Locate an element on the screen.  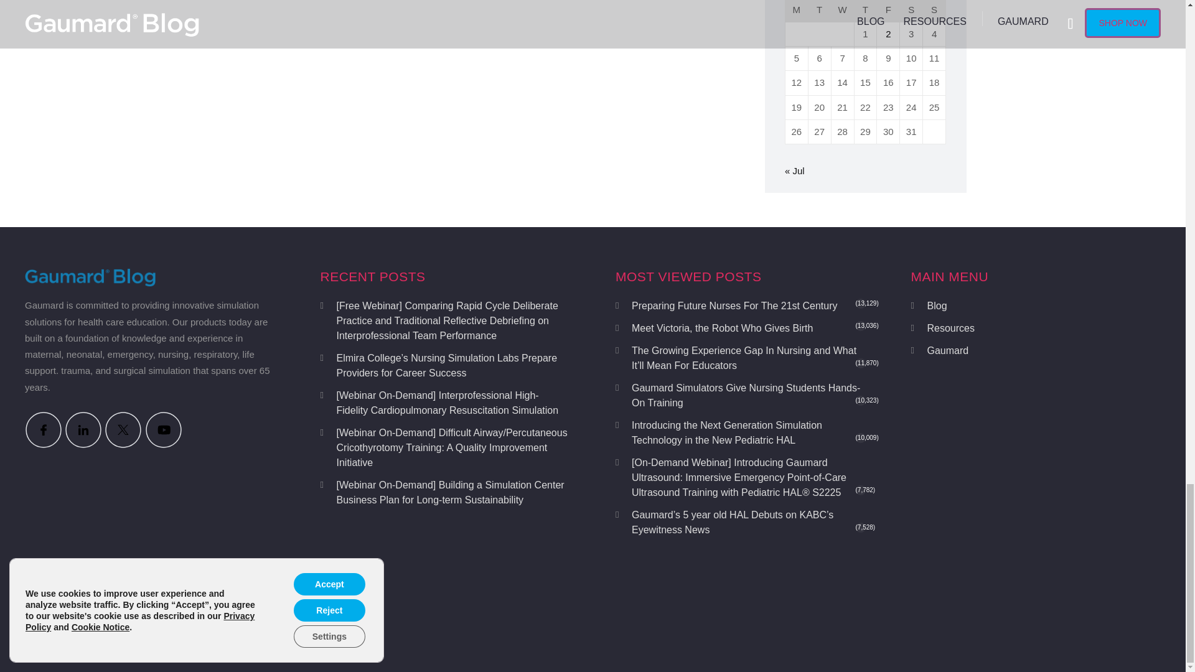
Sunday is located at coordinates (934, 11).